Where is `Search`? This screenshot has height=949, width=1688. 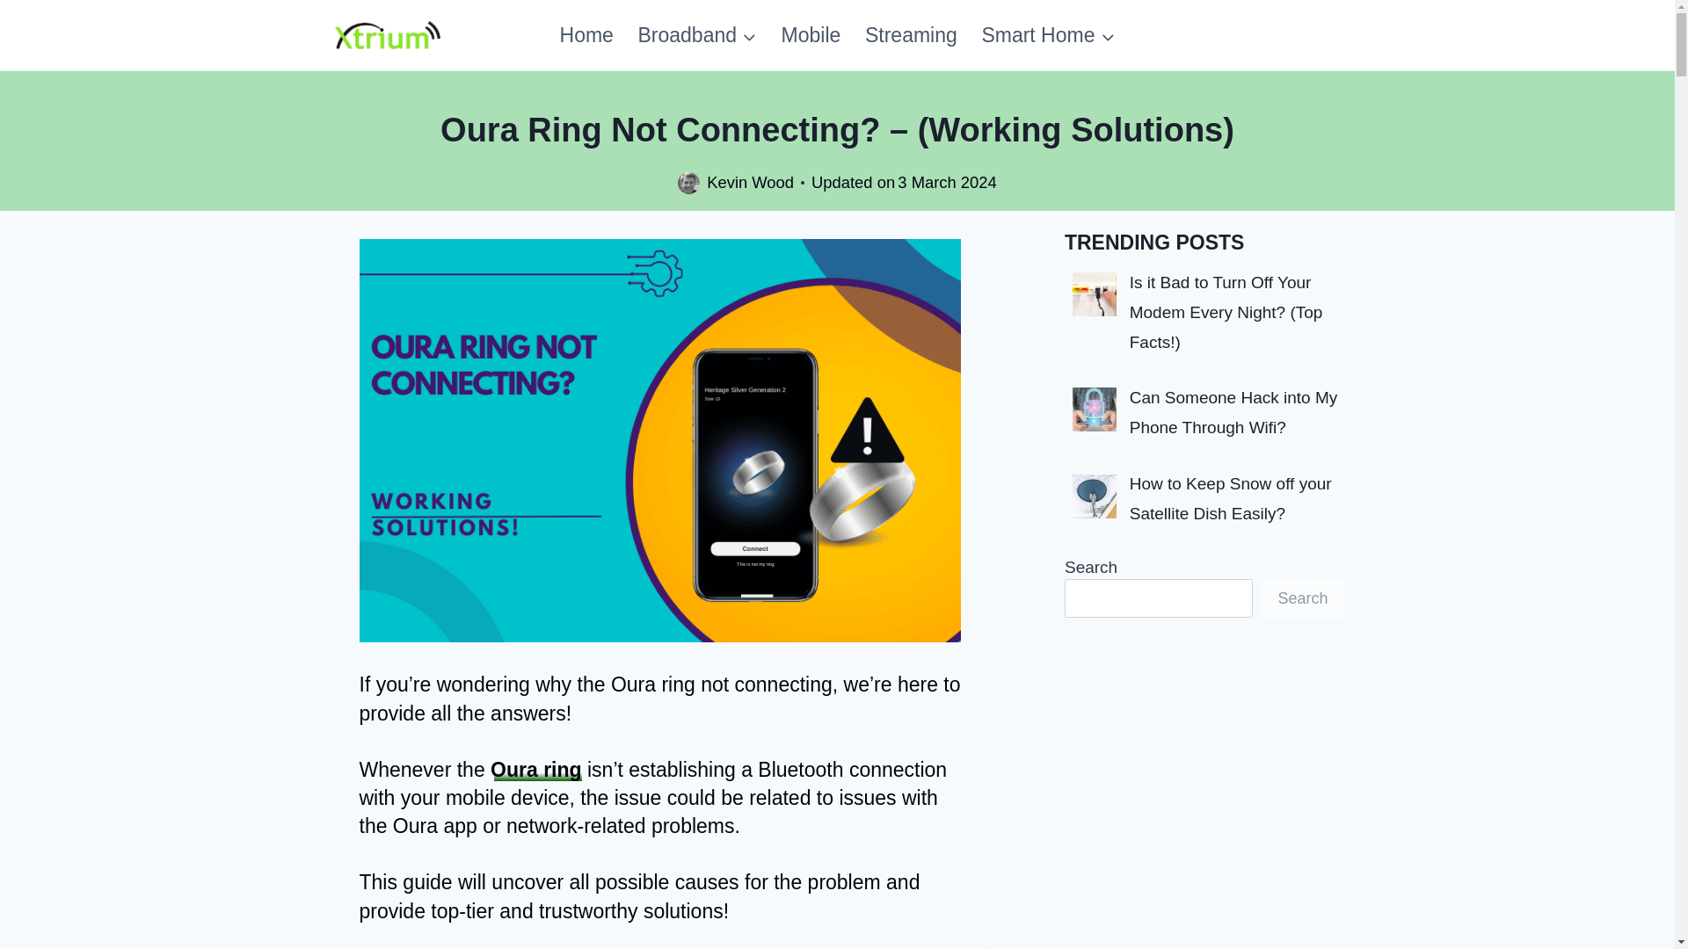 Search is located at coordinates (1302, 598).